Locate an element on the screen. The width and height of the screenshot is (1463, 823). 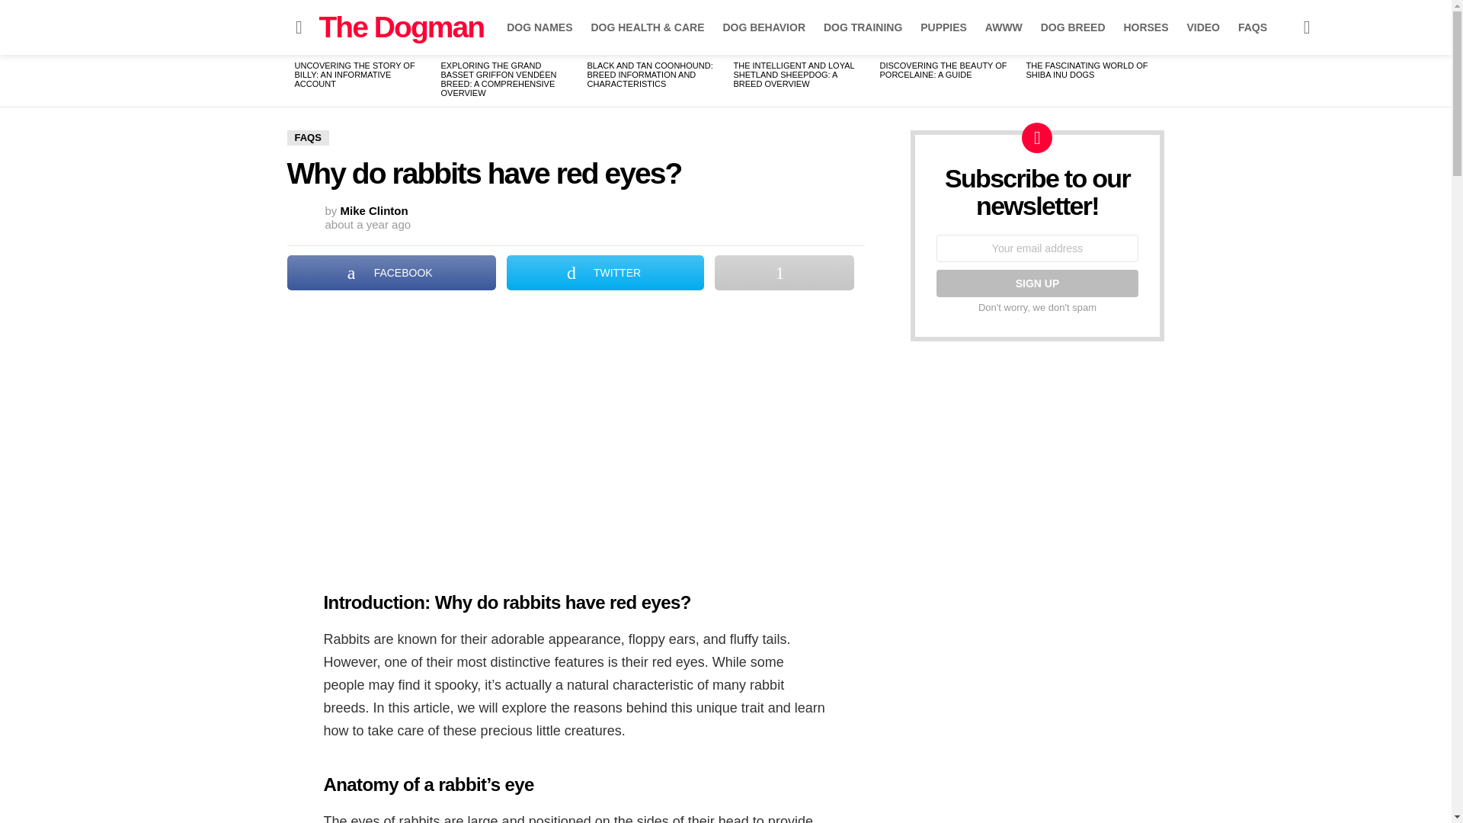
FAQS is located at coordinates (1252, 27).